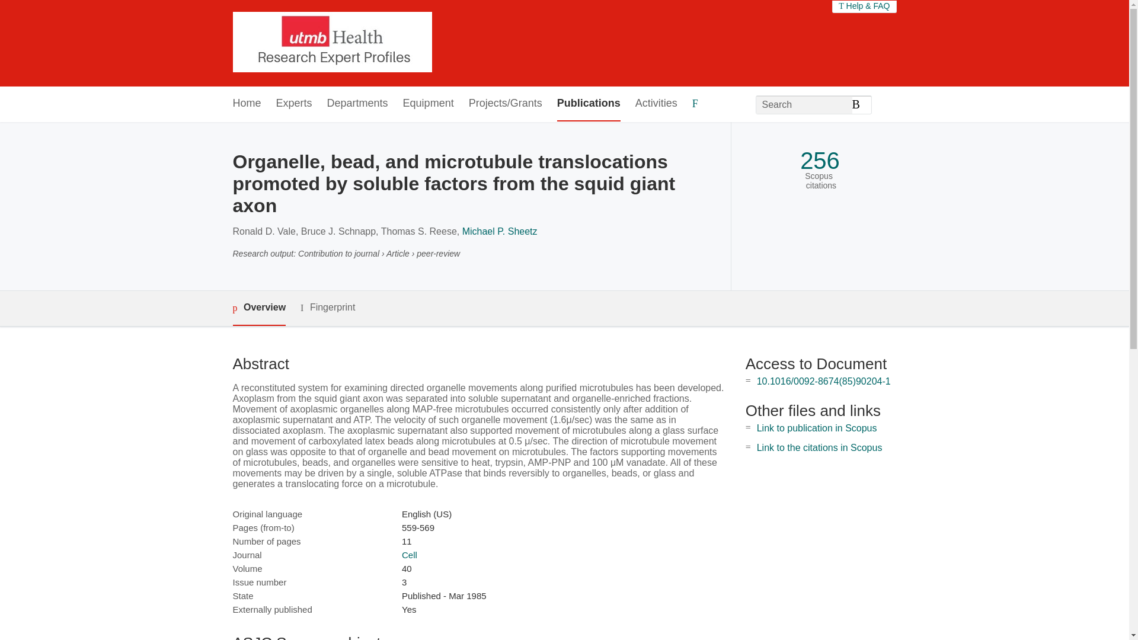 This screenshot has width=1138, height=640. What do you see at coordinates (409, 555) in the screenshot?
I see `Cell` at bounding box center [409, 555].